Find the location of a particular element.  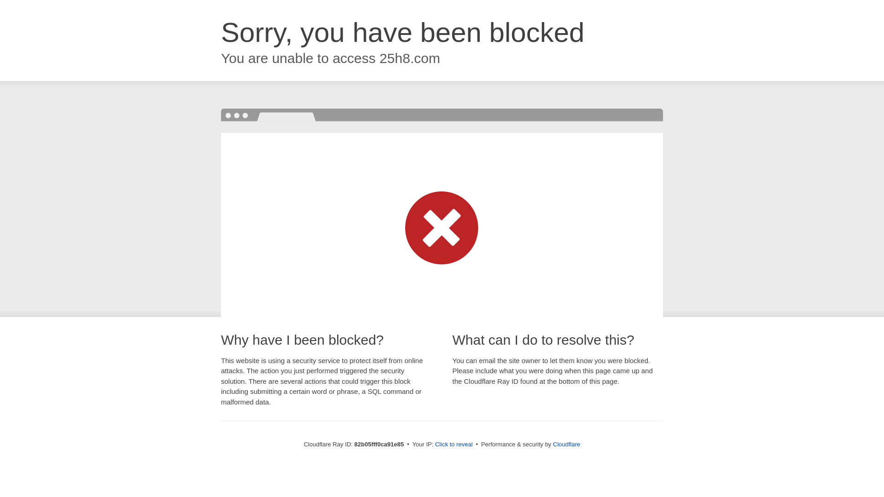

Cloudflare is located at coordinates (566, 445).